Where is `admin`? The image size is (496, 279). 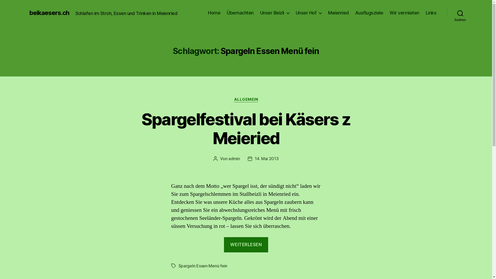 admin is located at coordinates (234, 159).